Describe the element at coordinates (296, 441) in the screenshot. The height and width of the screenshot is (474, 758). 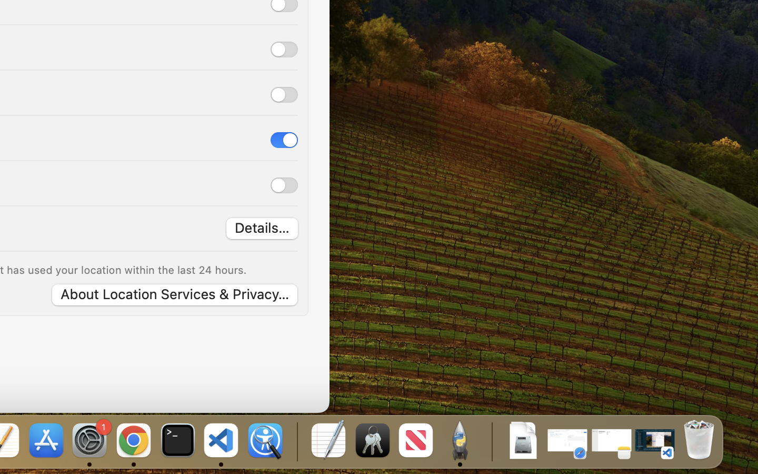
I see `0.4285714328289032` at that location.